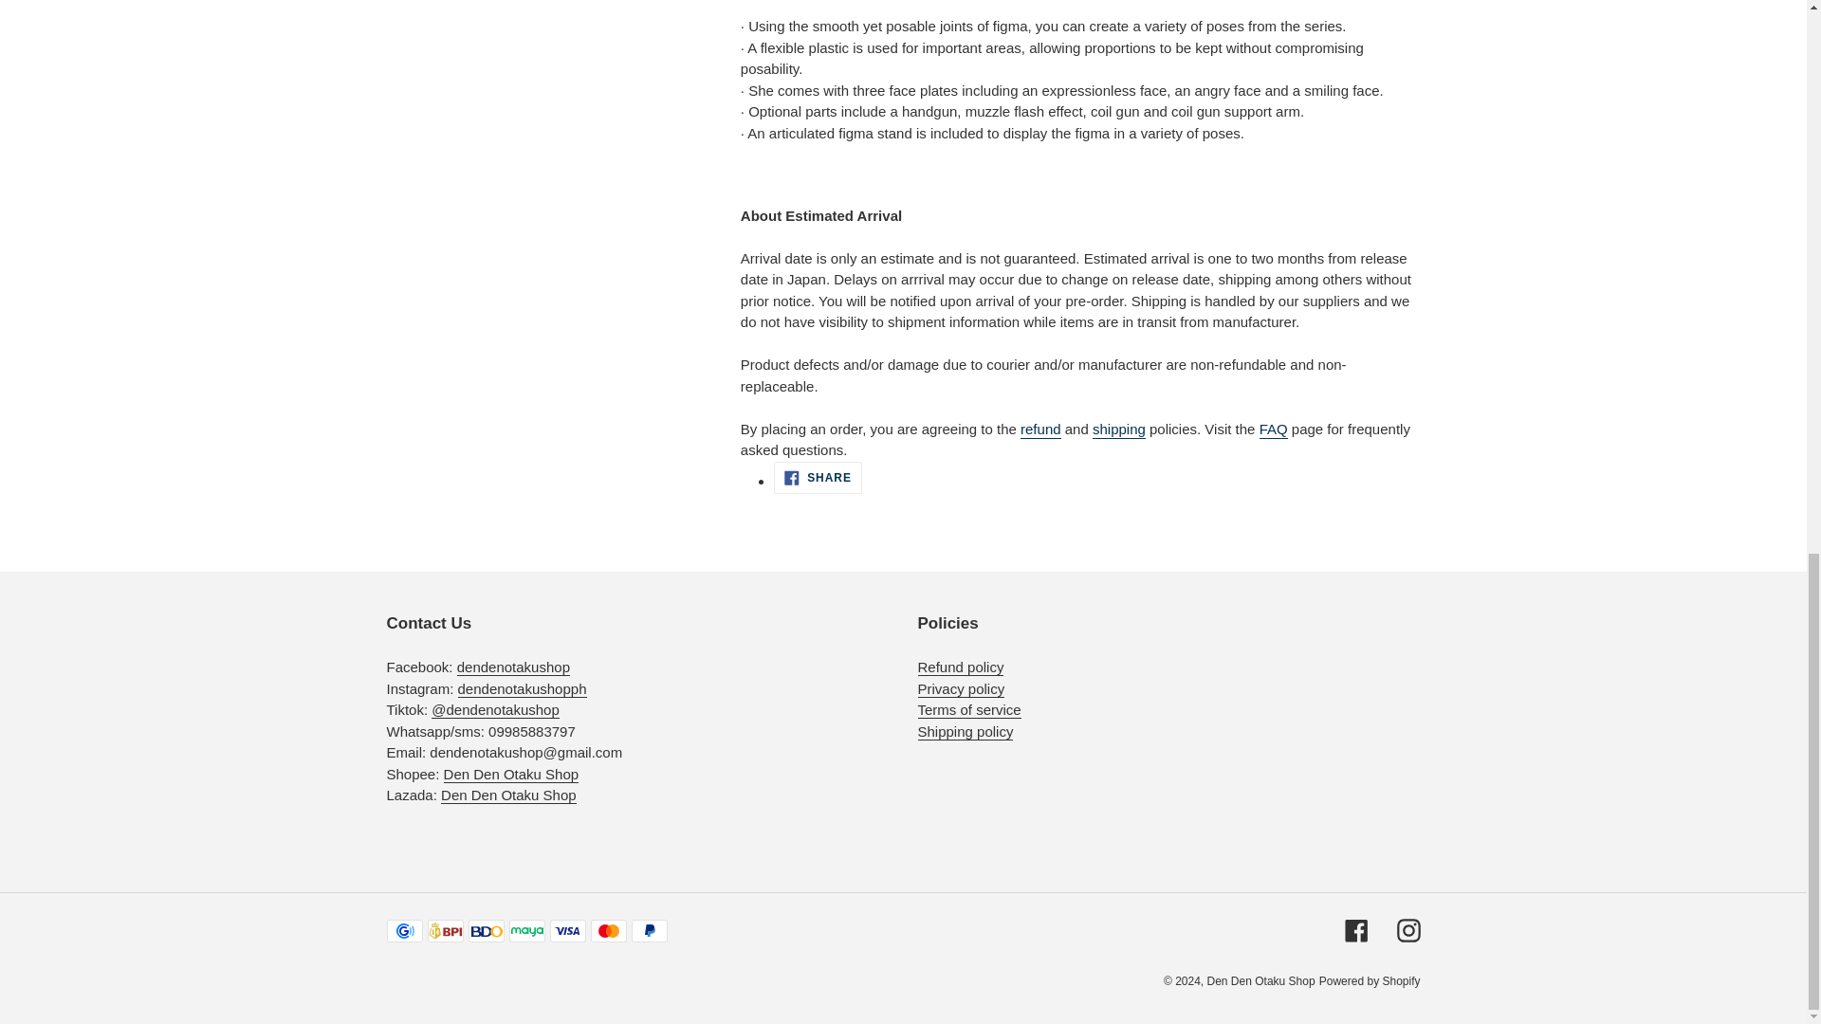 This screenshot has width=1821, height=1024. Describe the element at coordinates (961, 667) in the screenshot. I see `Refund Policy` at that location.